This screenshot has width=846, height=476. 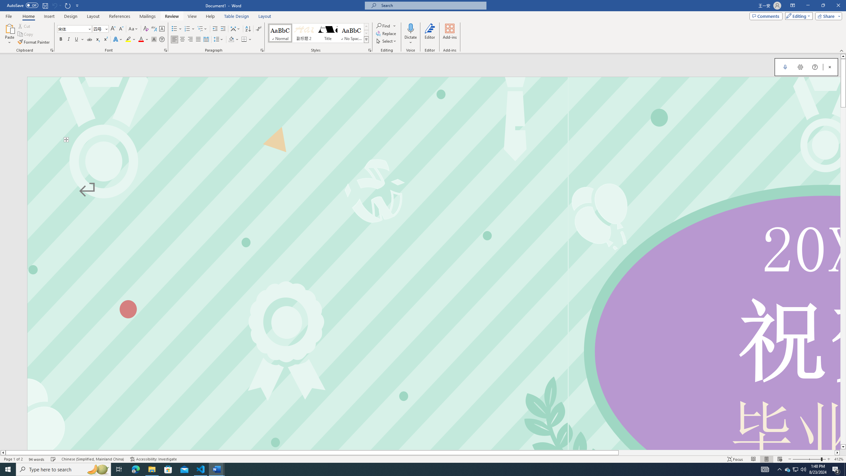 What do you see at coordinates (131, 40) in the screenshot?
I see `Text Highlight Color` at bounding box center [131, 40].